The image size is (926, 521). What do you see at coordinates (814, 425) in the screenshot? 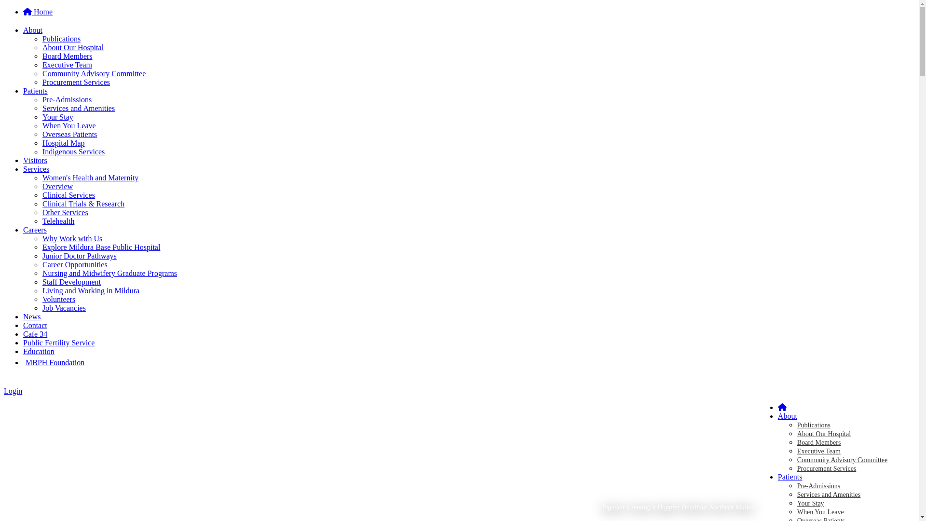
I see `Publications` at bounding box center [814, 425].